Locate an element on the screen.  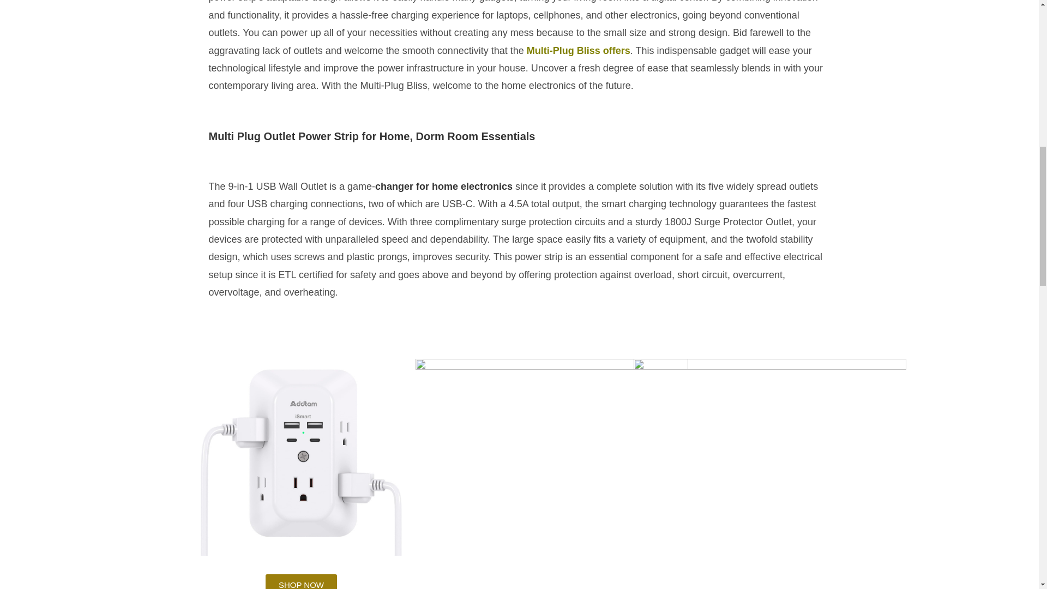
Multi Plug Outlet Power Strip for Home, Dorm Room Essentials is located at coordinates (372, 136).